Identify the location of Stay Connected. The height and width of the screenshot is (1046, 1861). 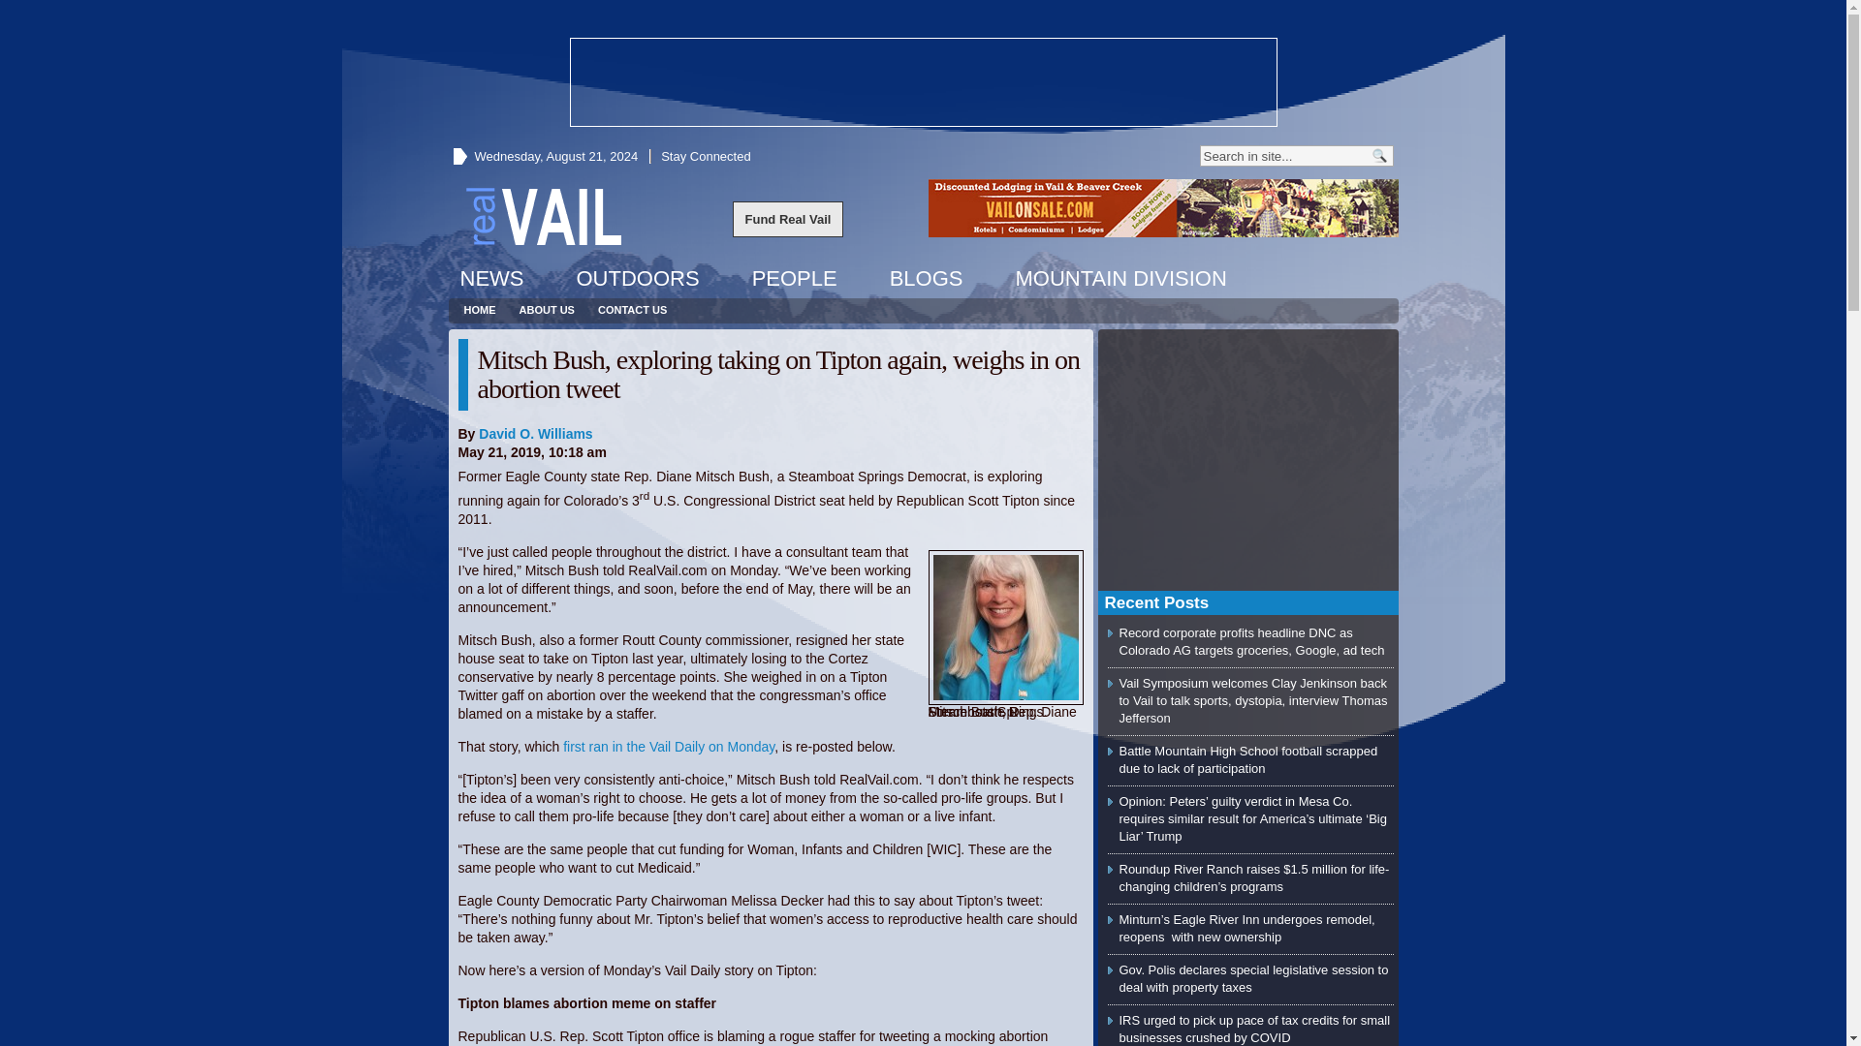
(706, 156).